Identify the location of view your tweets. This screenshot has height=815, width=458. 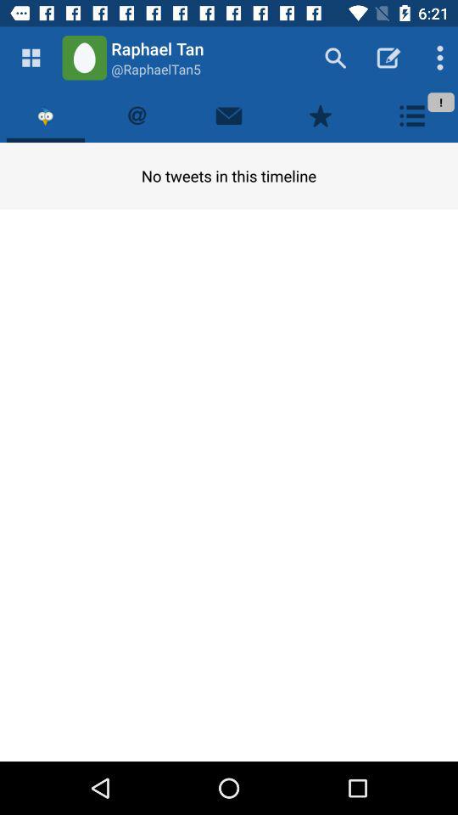
(137, 115).